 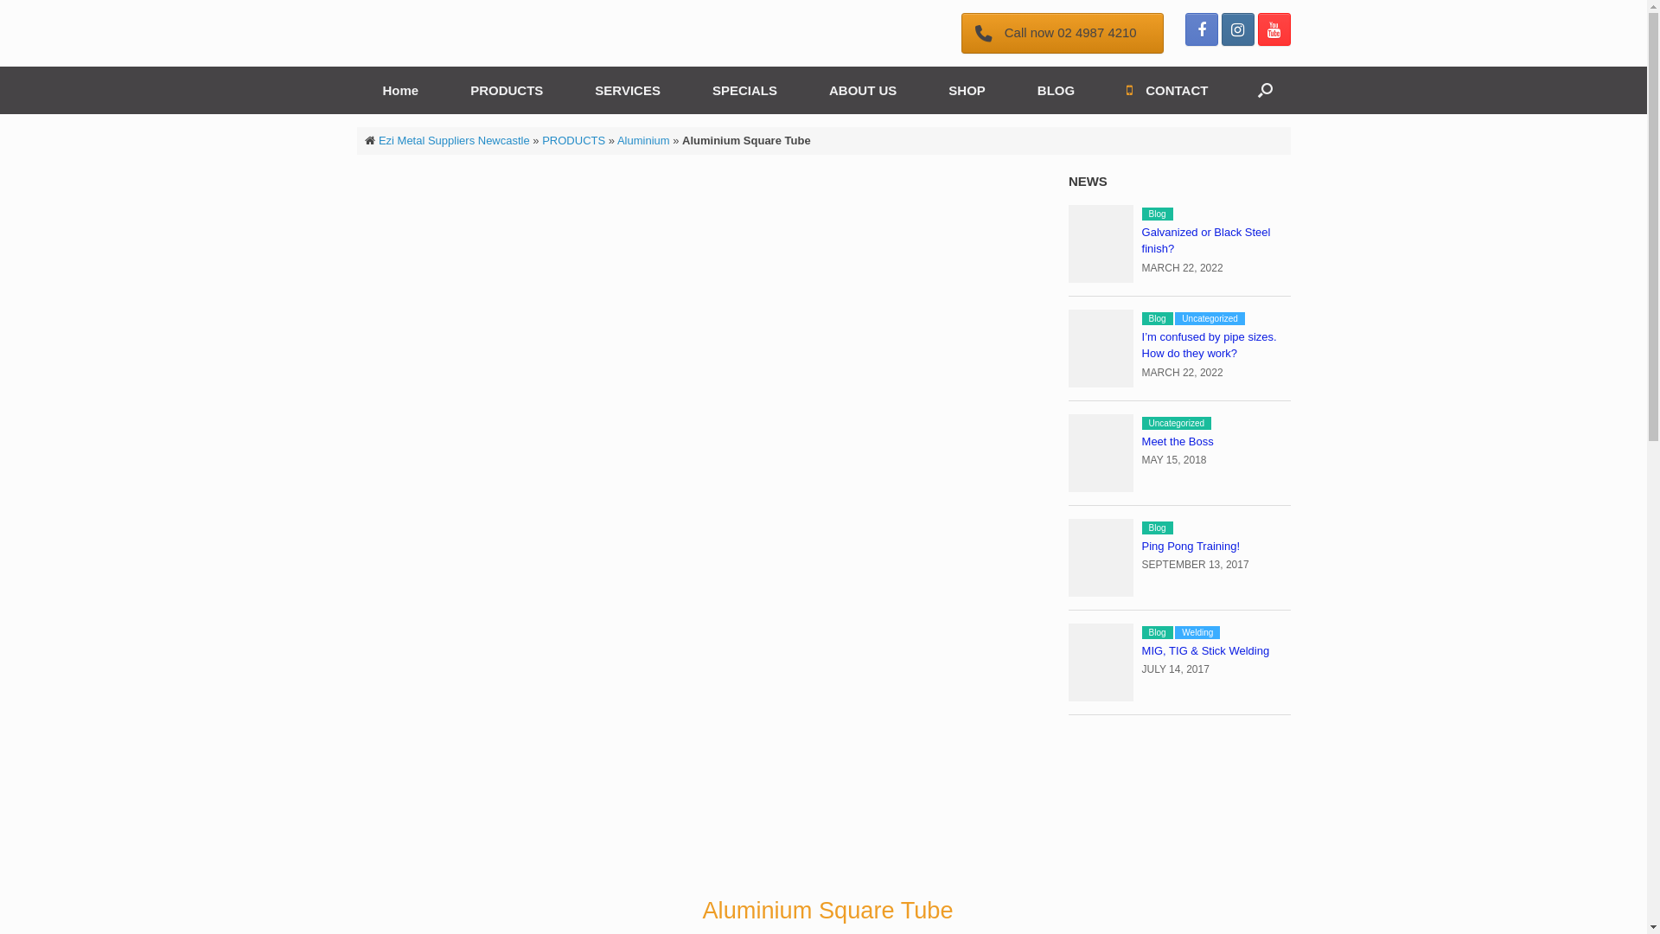 What do you see at coordinates (745, 90) in the screenshot?
I see `SPECIALS` at bounding box center [745, 90].